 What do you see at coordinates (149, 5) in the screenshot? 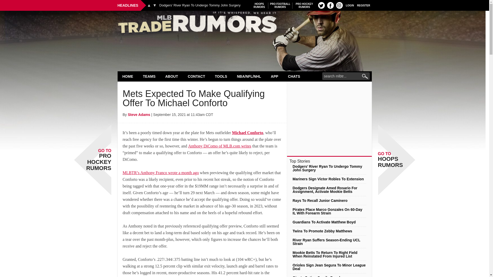
I see `FB profile` at bounding box center [149, 5].